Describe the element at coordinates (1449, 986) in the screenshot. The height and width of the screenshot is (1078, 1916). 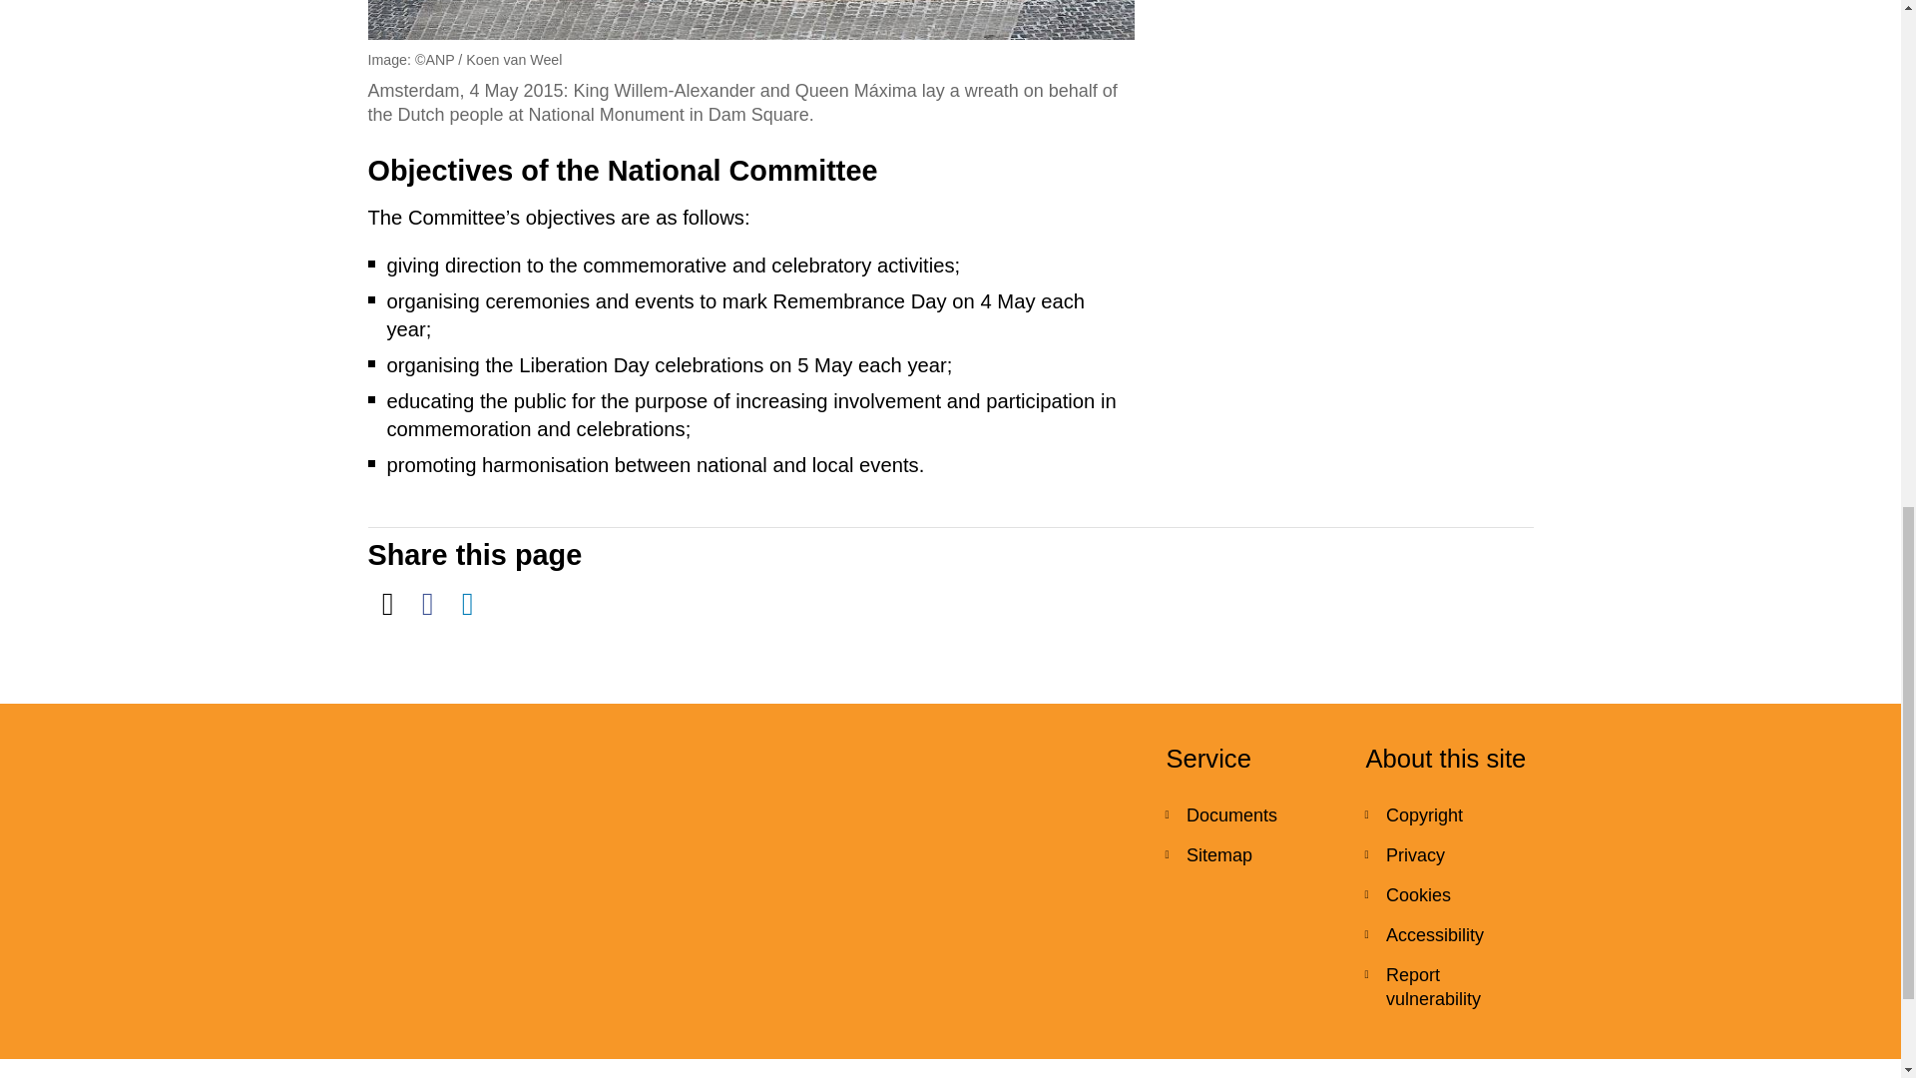
I see `Report vulnerability` at that location.